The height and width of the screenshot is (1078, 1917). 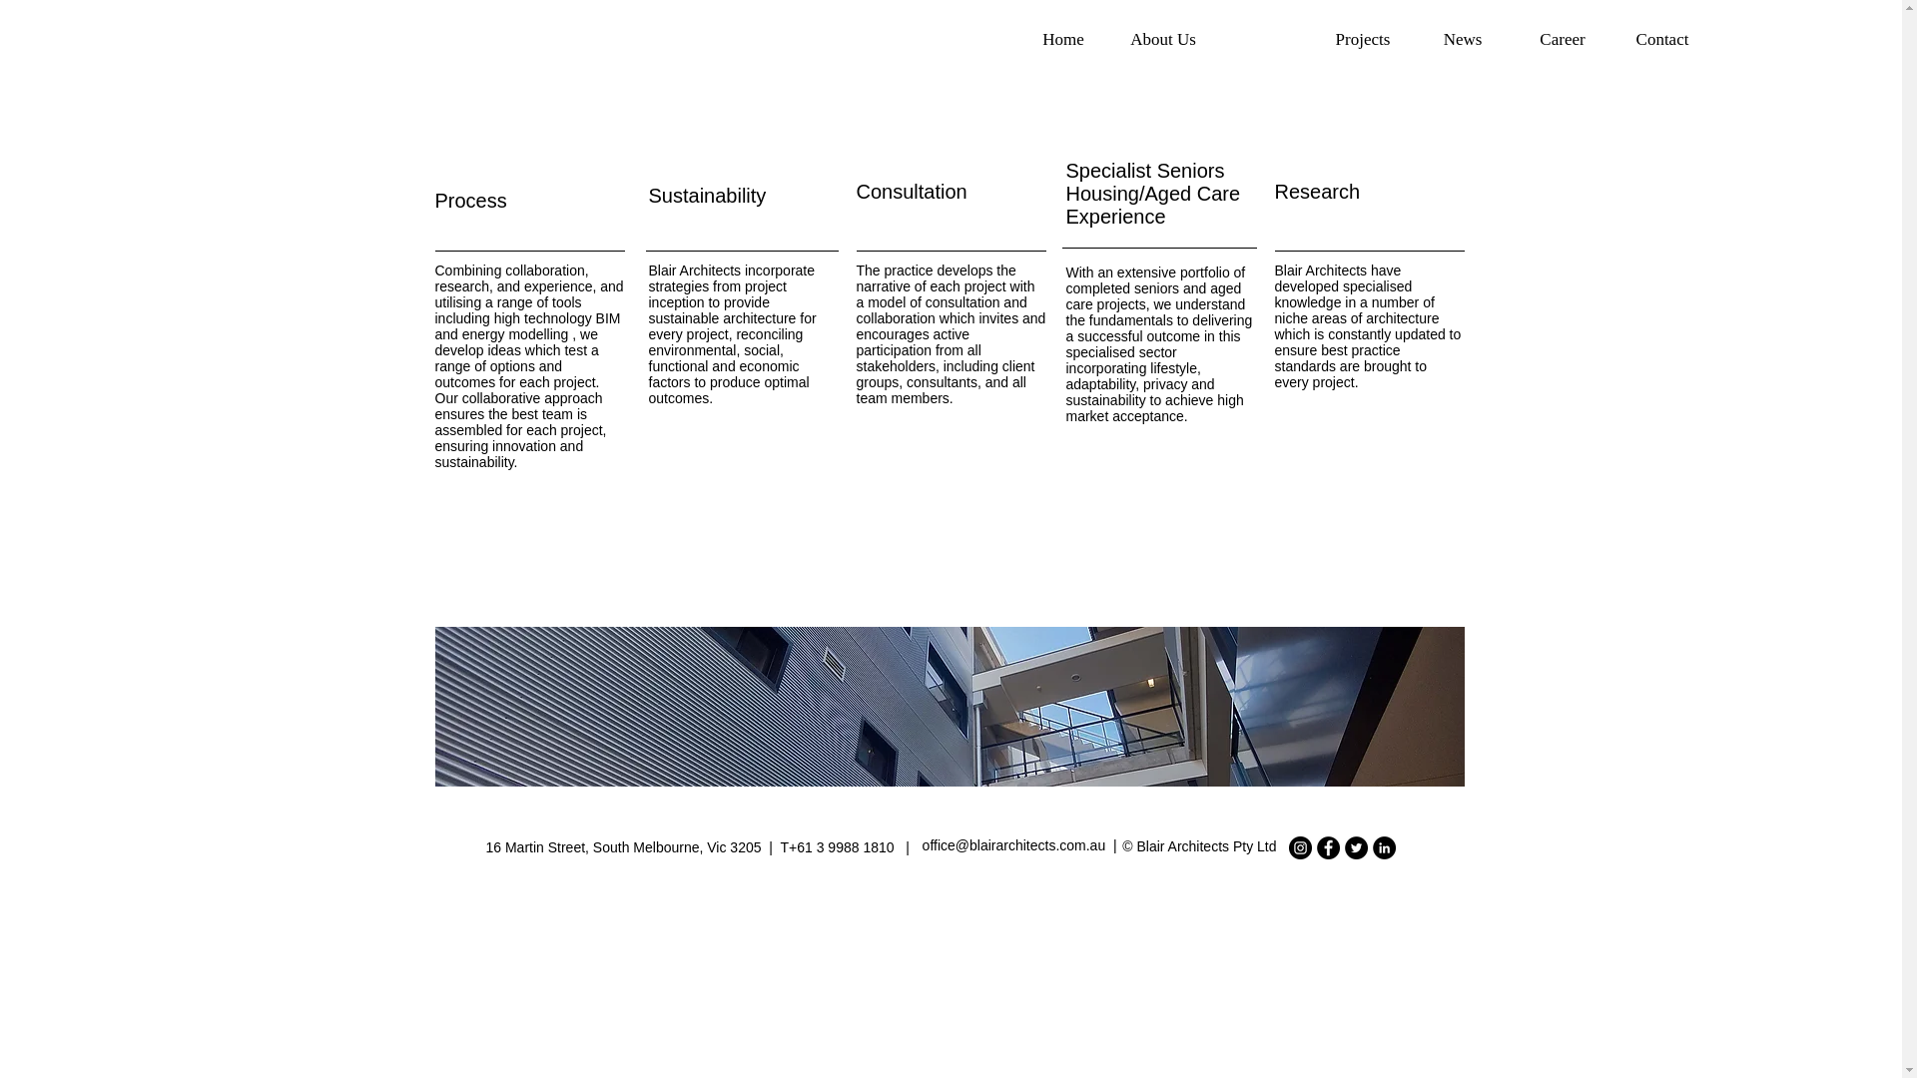 What do you see at coordinates (1163, 39) in the screenshot?
I see `About Us` at bounding box center [1163, 39].